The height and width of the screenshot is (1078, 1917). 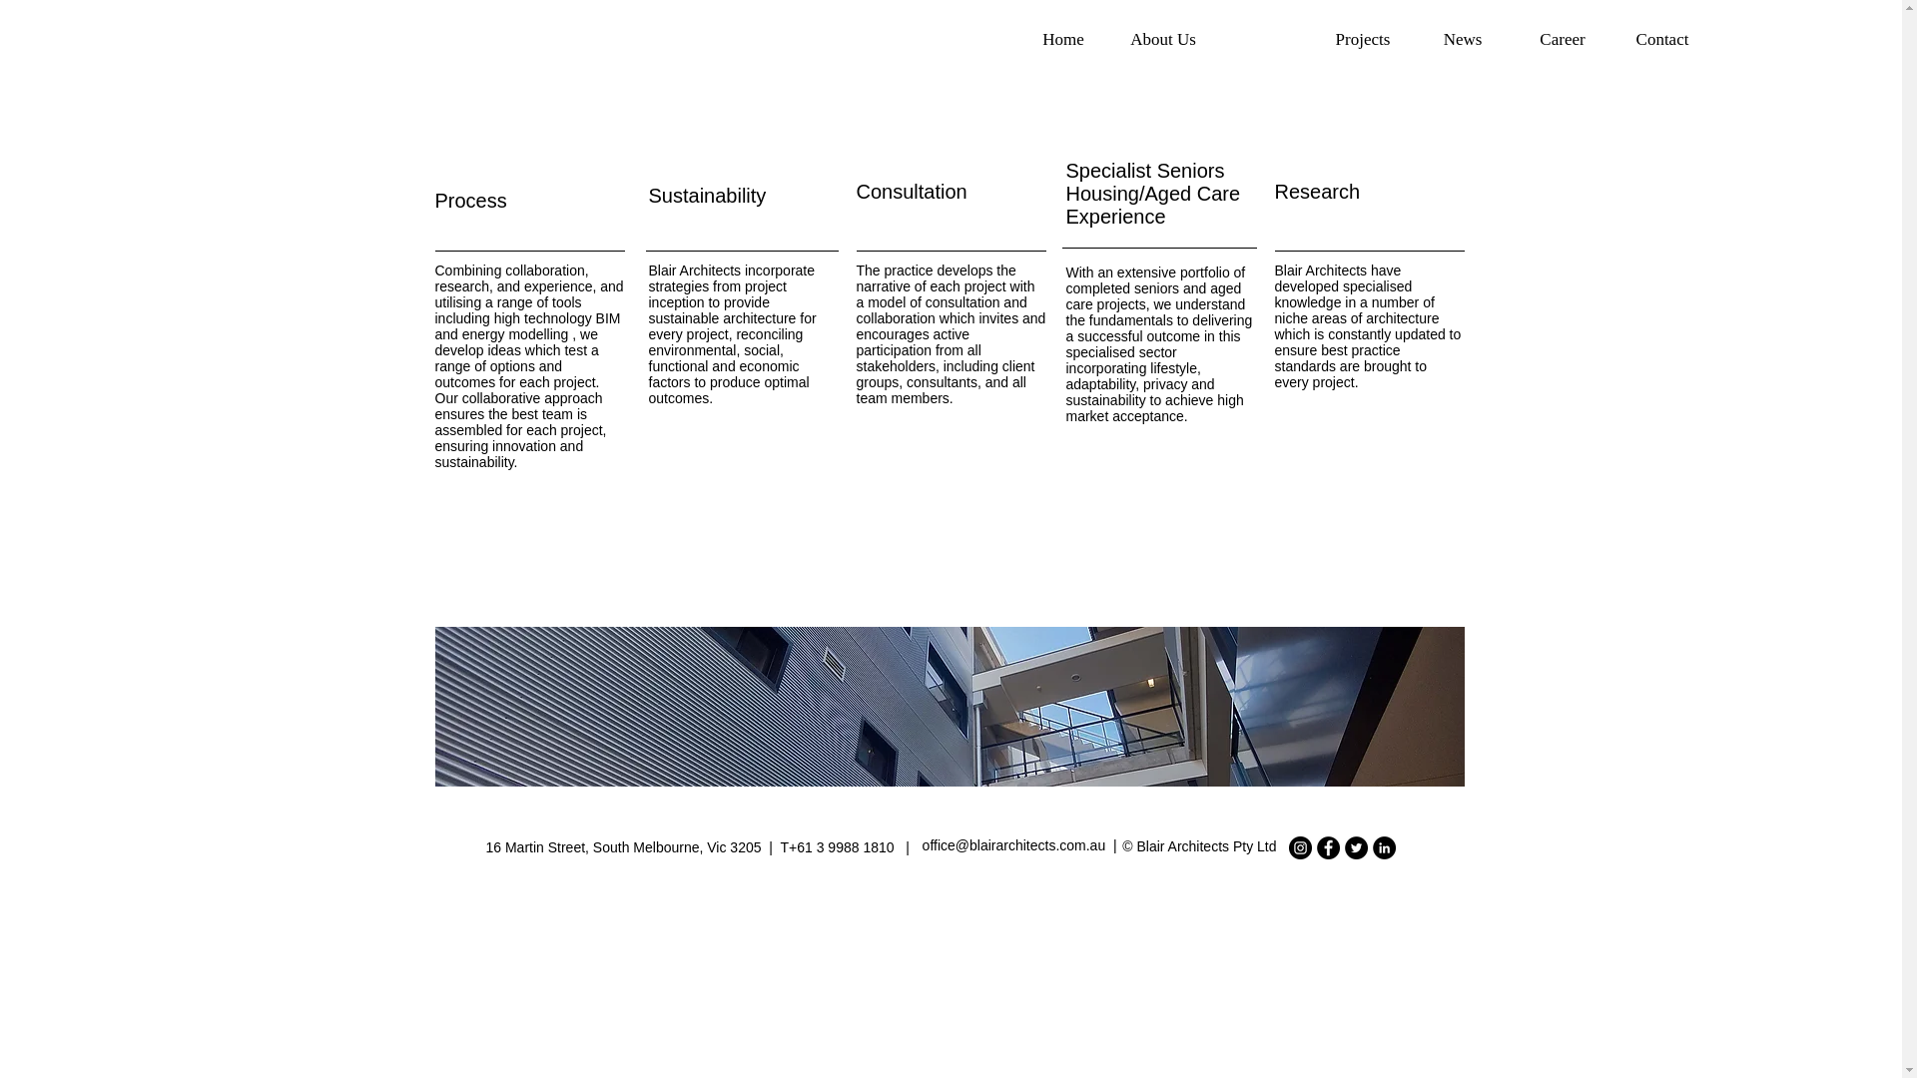 What do you see at coordinates (1163, 39) in the screenshot?
I see `About Us` at bounding box center [1163, 39].